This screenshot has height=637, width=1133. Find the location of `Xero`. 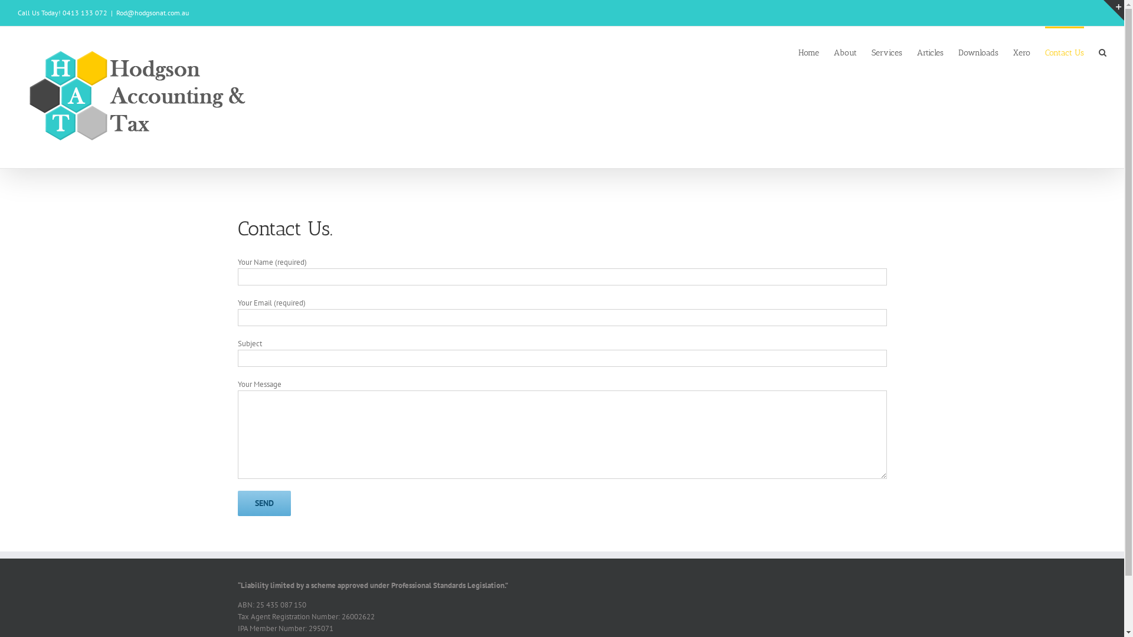

Xero is located at coordinates (1022, 52).